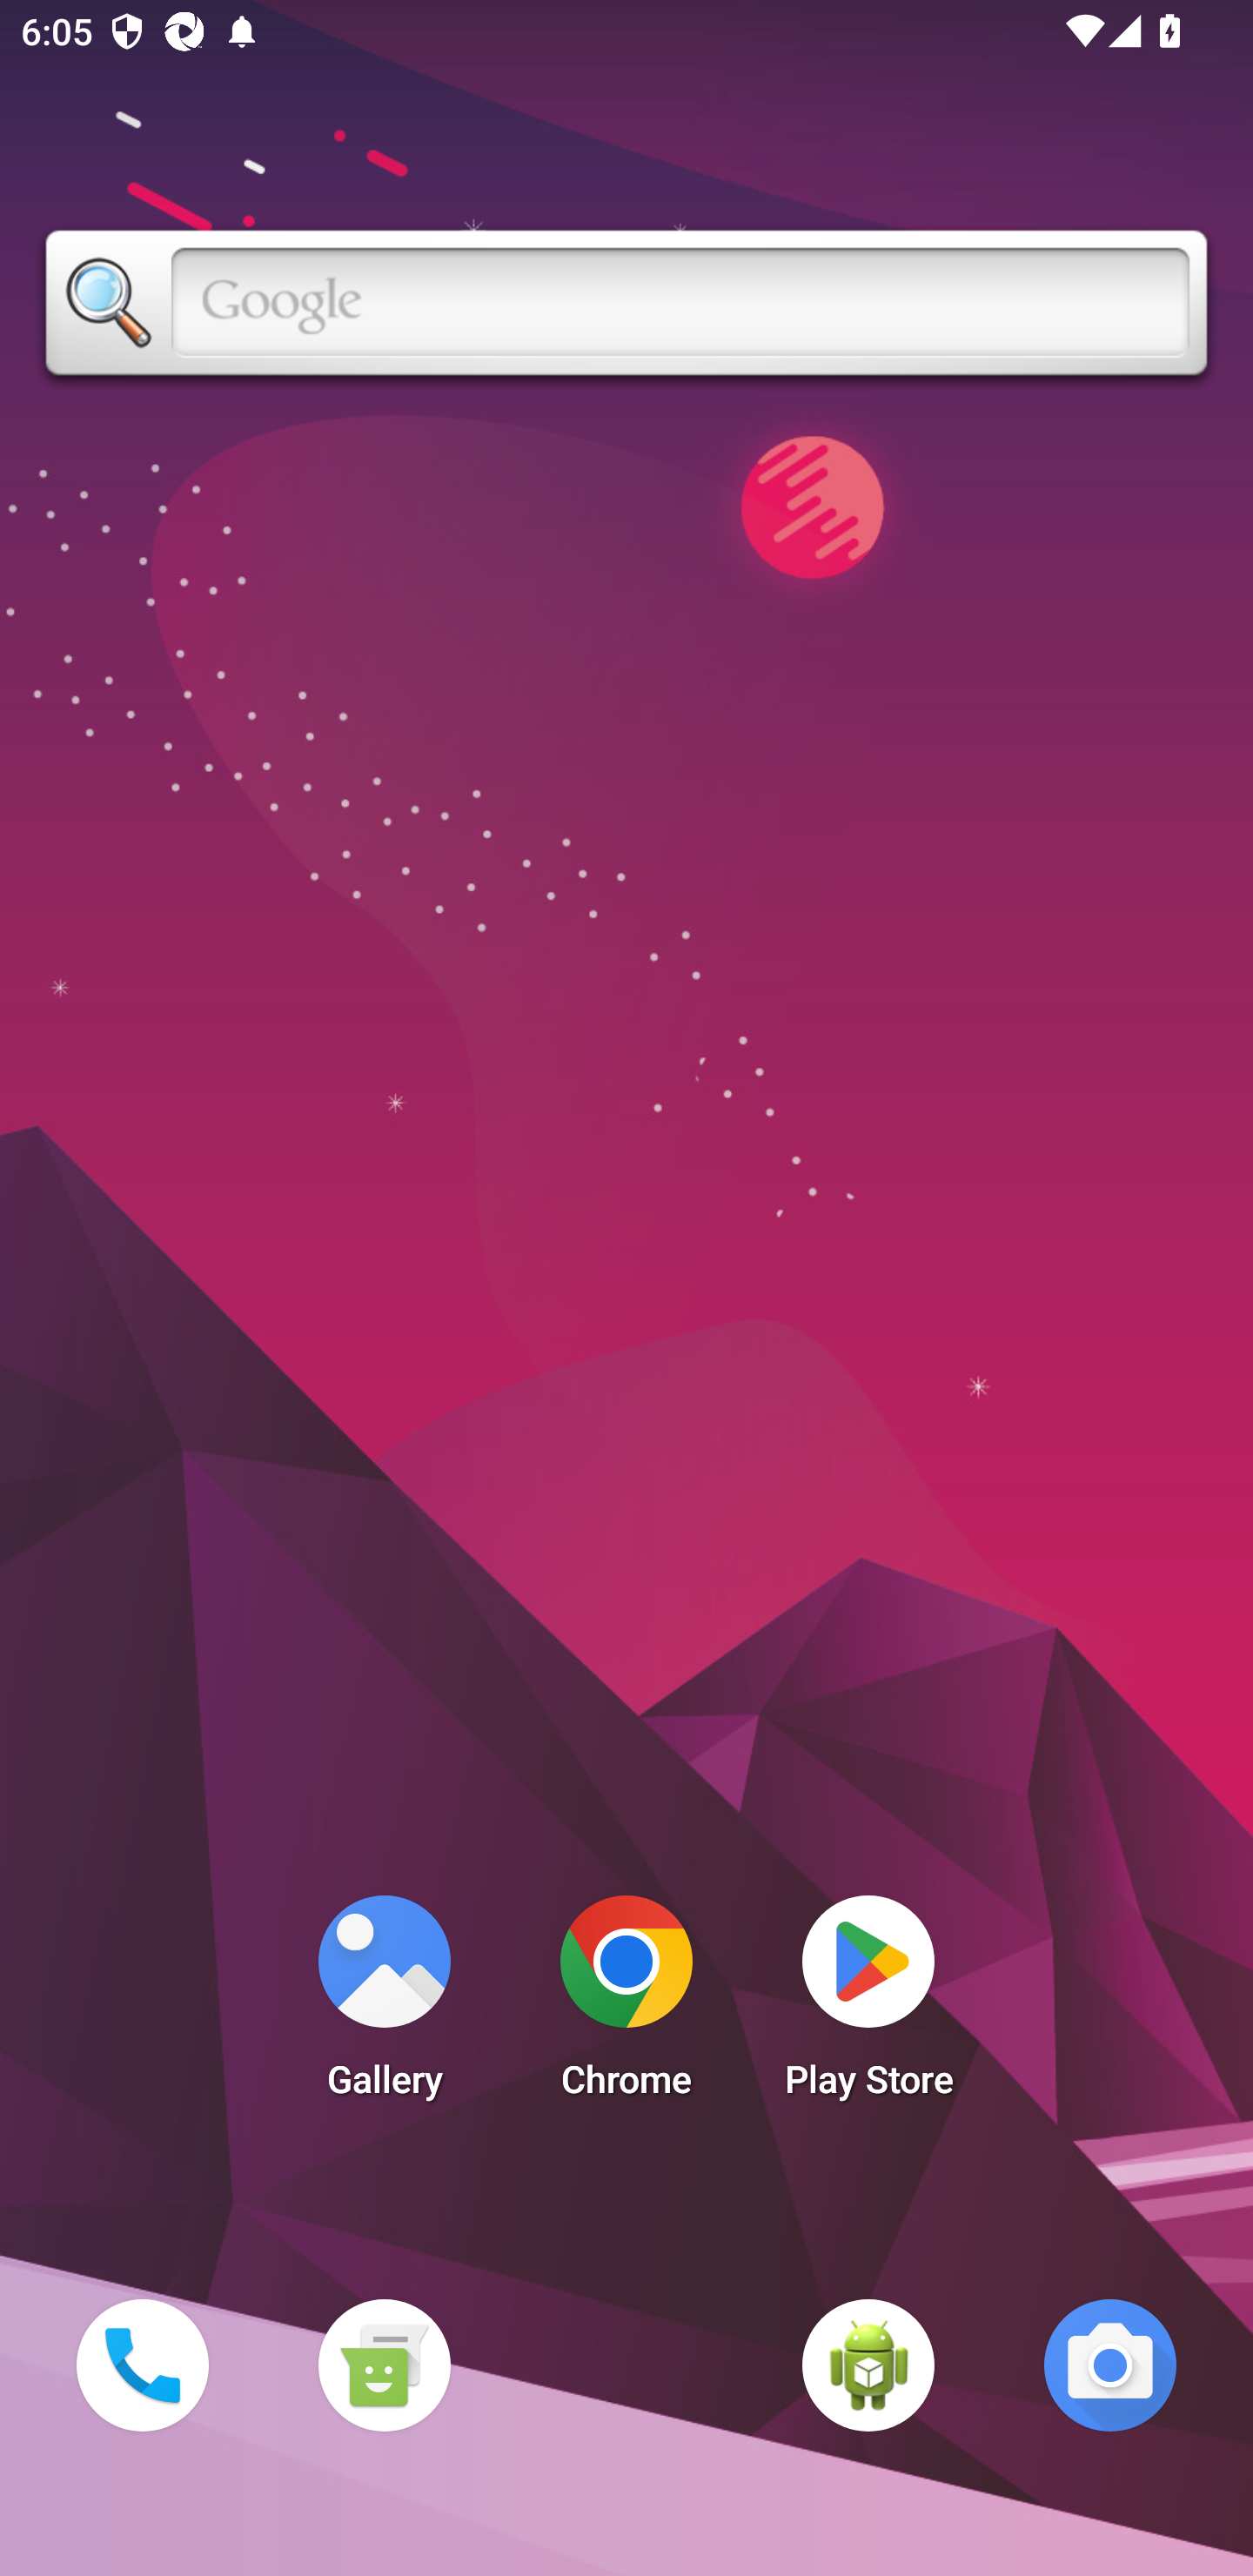 This screenshot has height=2576, width=1253. I want to click on Messaging, so click(384, 2365).